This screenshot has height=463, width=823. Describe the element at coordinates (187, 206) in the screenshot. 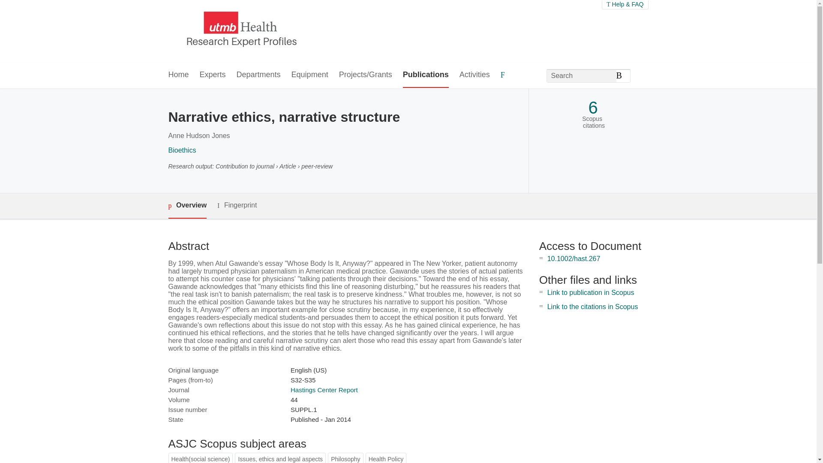

I see `Overview` at that location.